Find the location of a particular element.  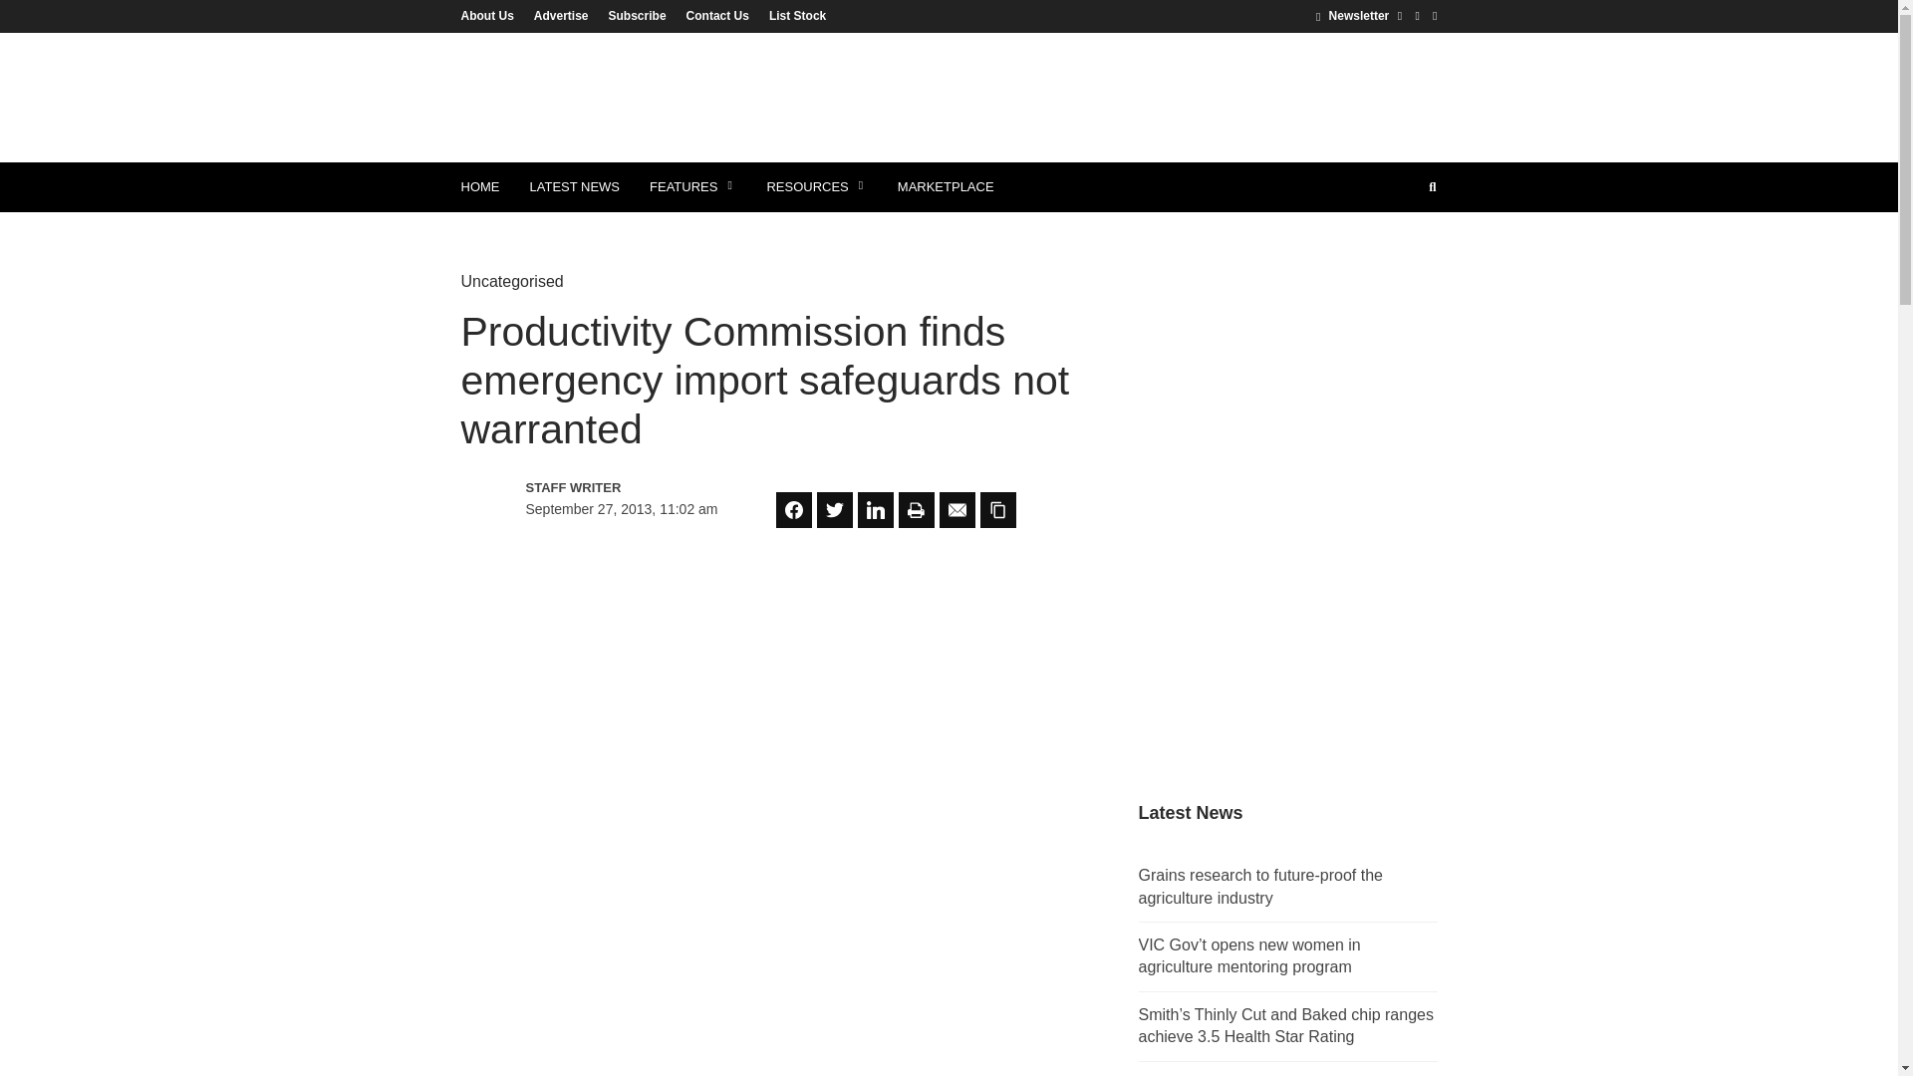

STAFF WRITER is located at coordinates (612, 488).